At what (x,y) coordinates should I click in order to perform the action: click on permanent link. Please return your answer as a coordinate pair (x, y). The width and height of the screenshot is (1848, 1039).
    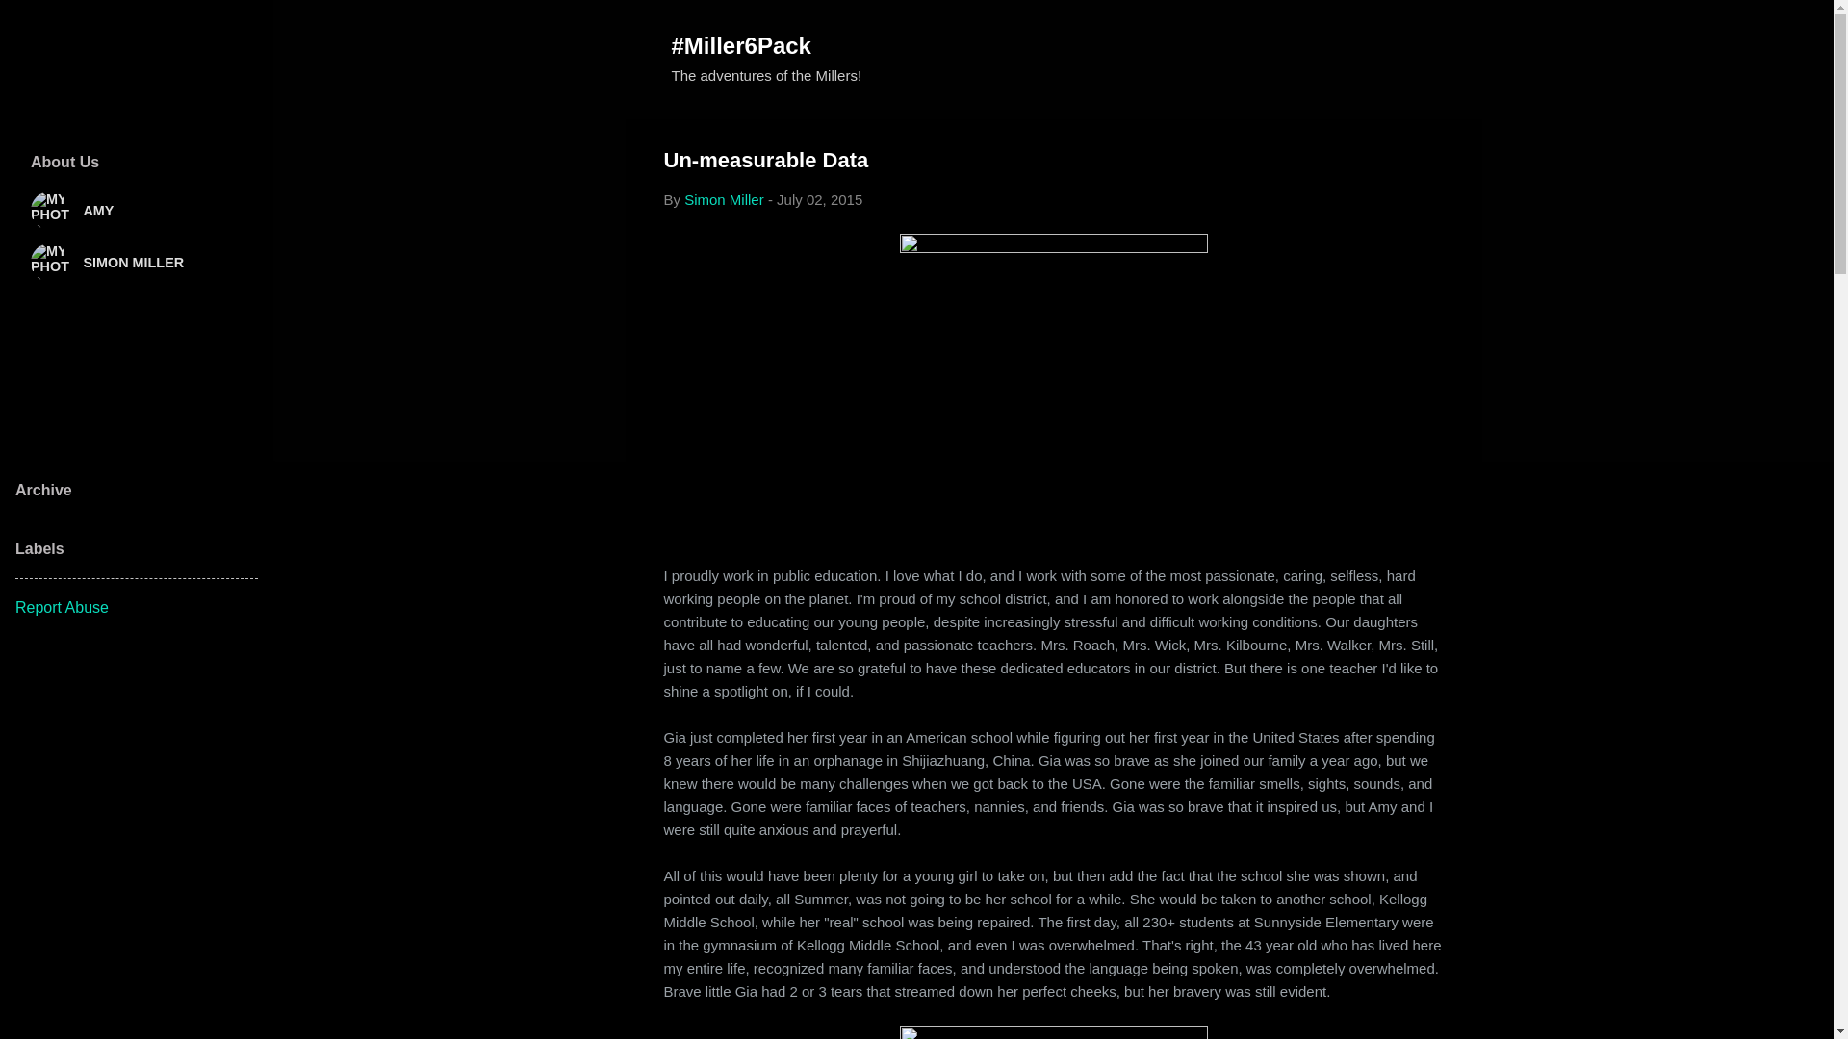
    Looking at the image, I should click on (819, 199).